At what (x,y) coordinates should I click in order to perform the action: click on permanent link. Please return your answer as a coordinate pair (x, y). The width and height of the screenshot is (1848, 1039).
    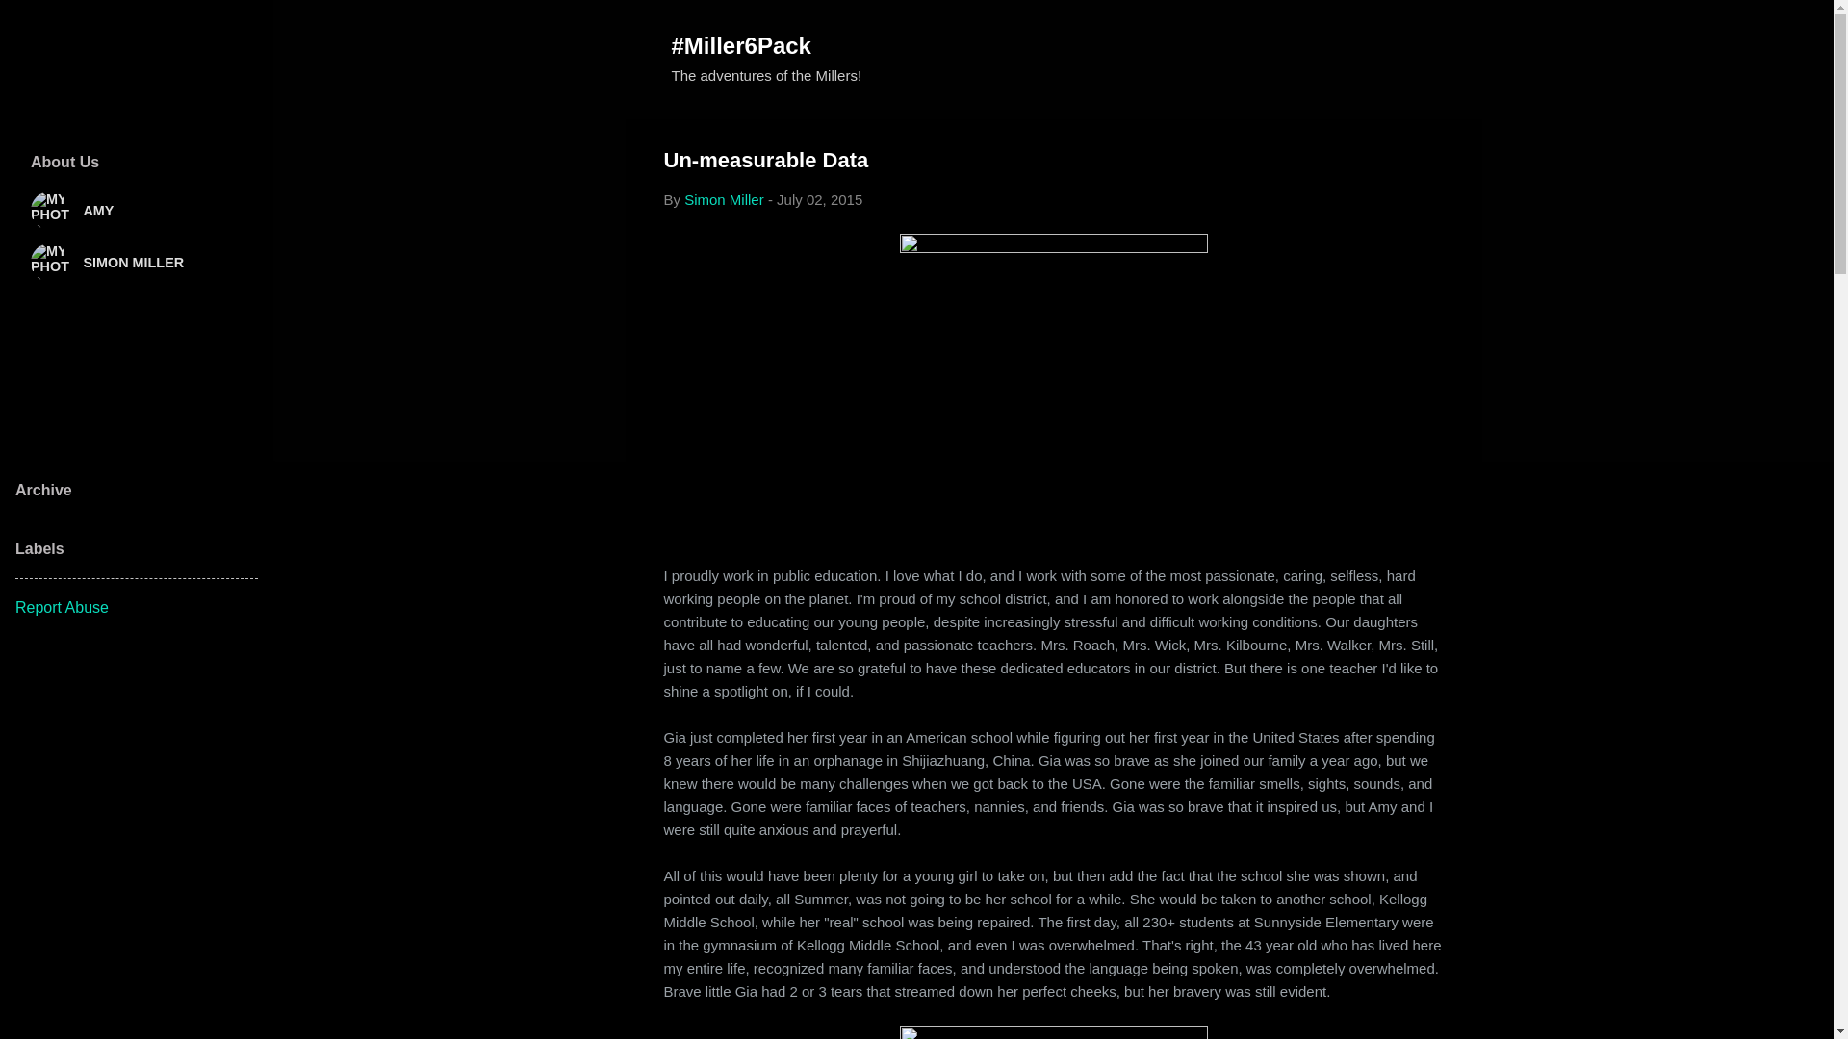
    Looking at the image, I should click on (819, 199).